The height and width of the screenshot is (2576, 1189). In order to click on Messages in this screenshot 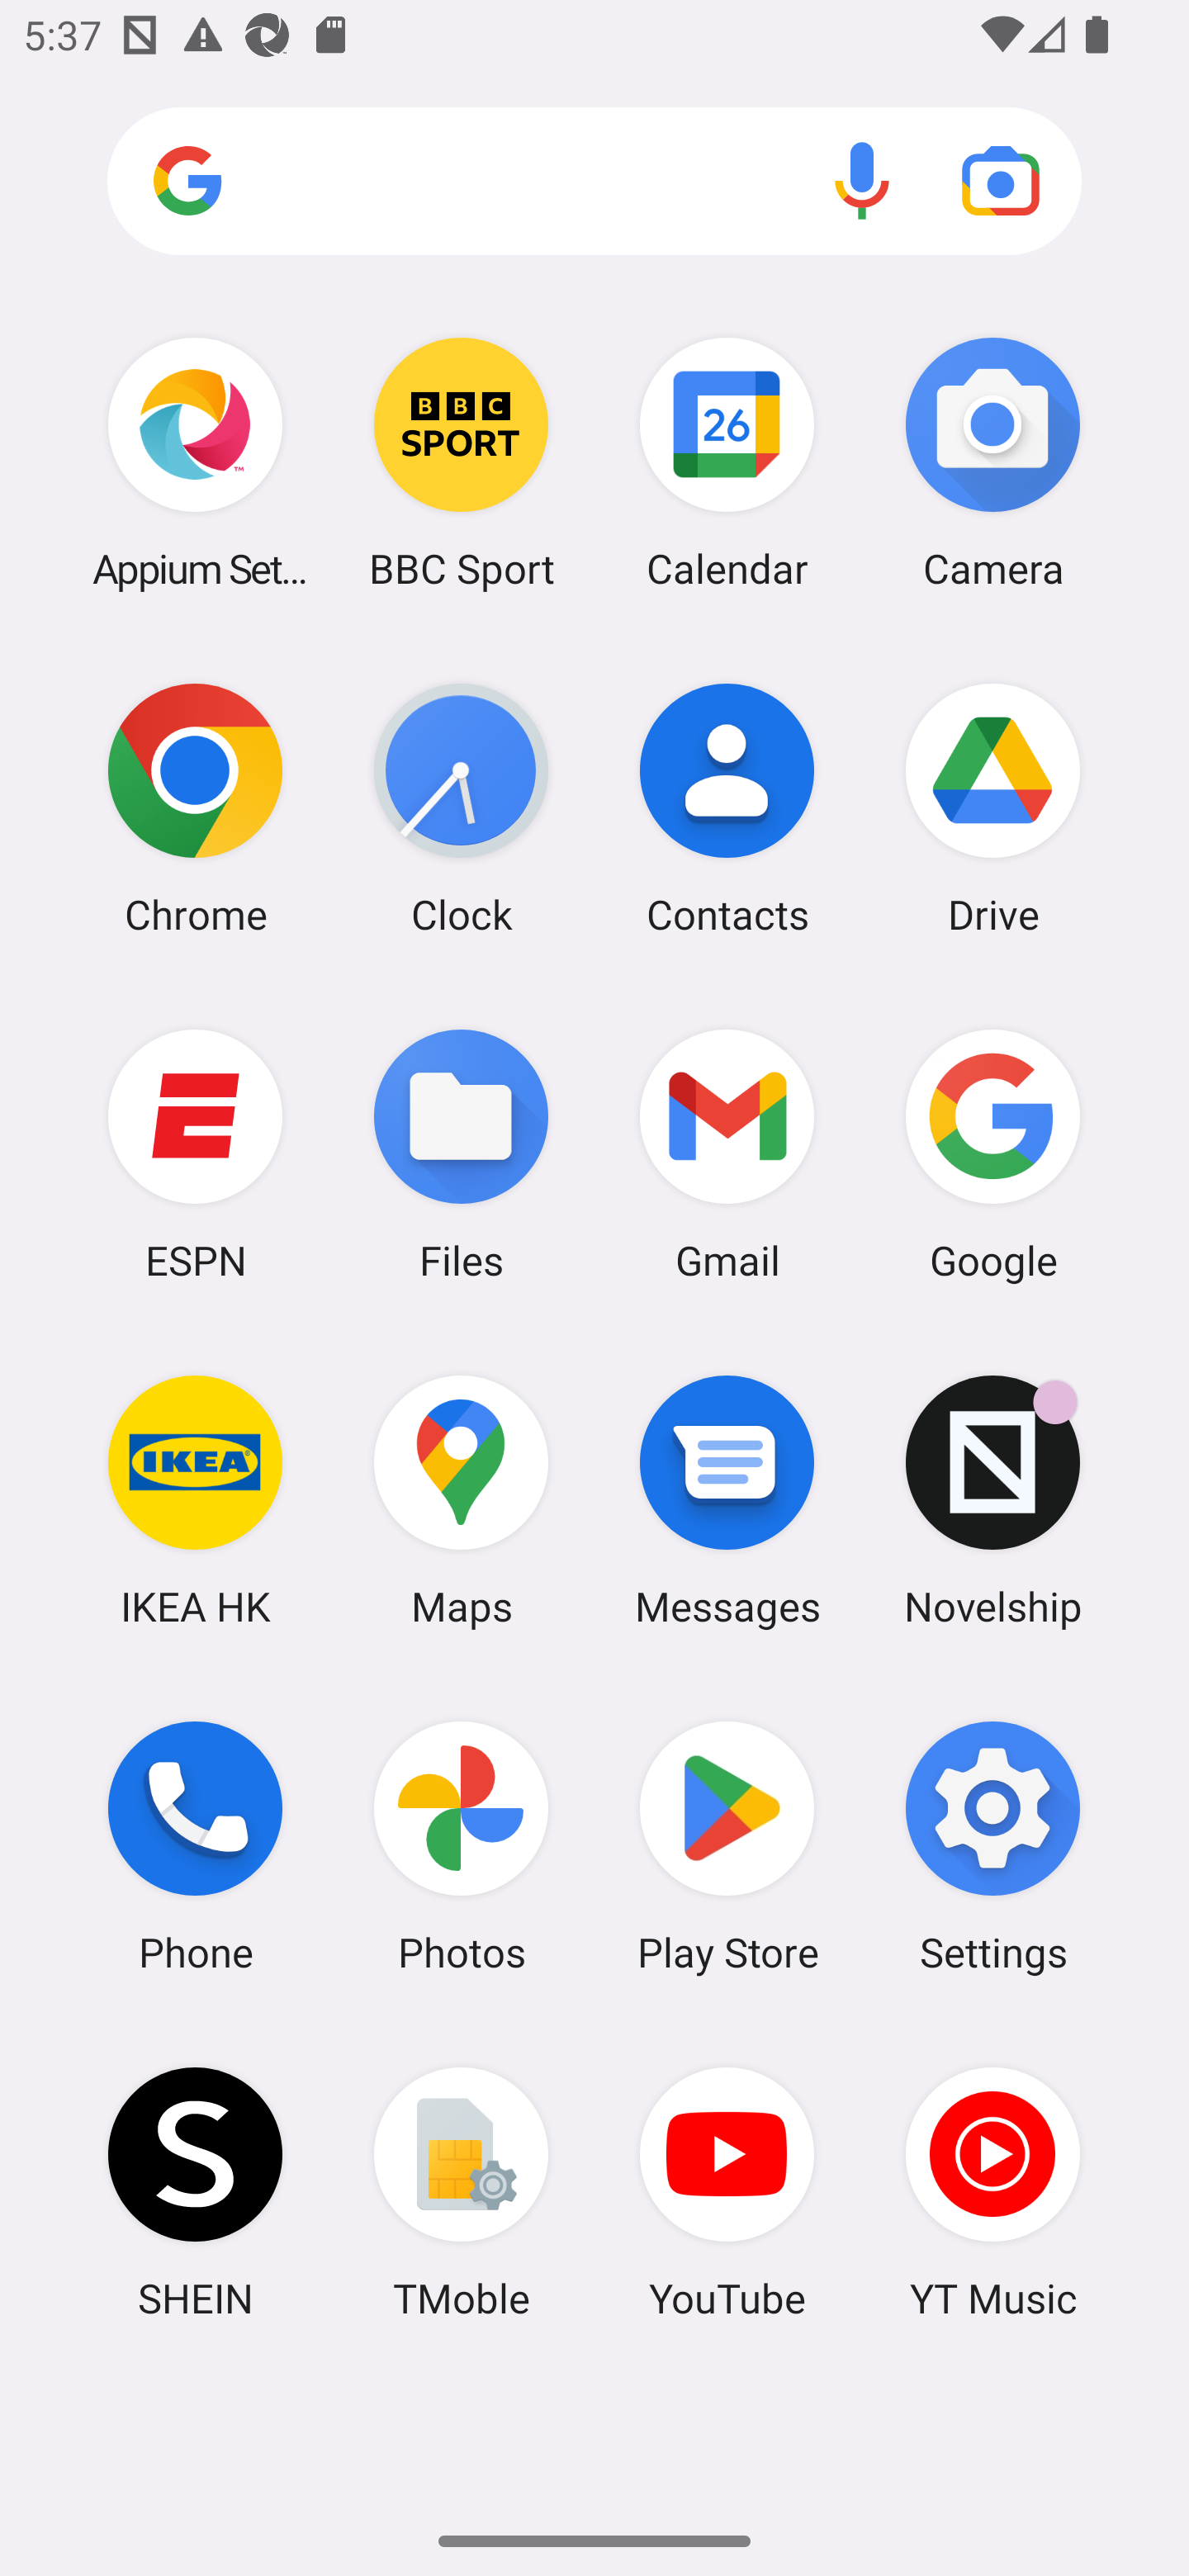, I will do `click(727, 1500)`.